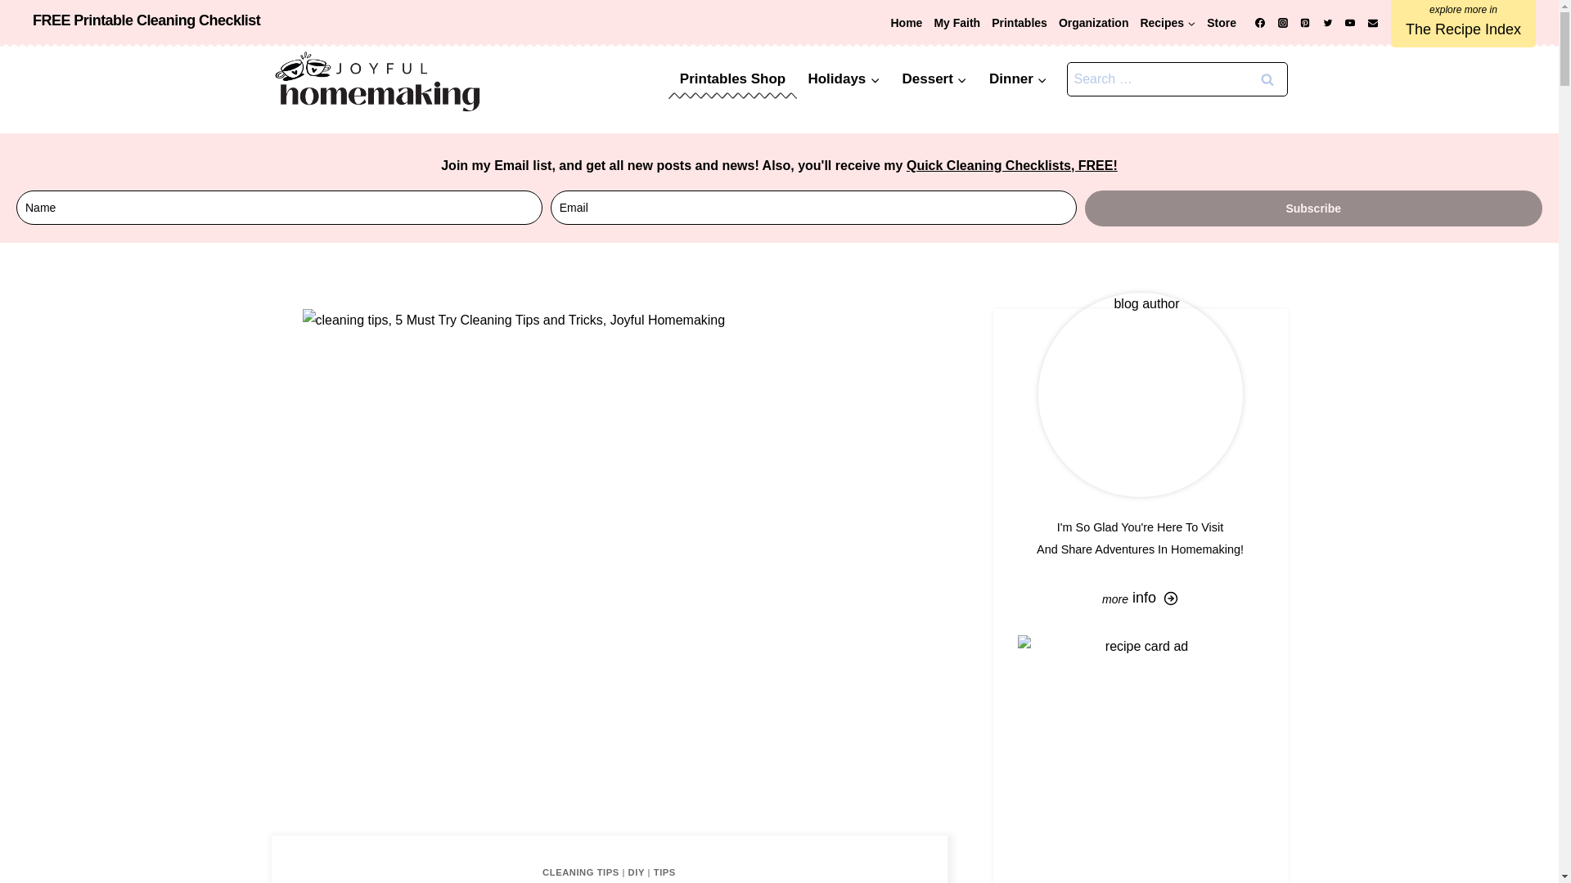 The image size is (1571, 883). I want to click on Home, so click(906, 23).